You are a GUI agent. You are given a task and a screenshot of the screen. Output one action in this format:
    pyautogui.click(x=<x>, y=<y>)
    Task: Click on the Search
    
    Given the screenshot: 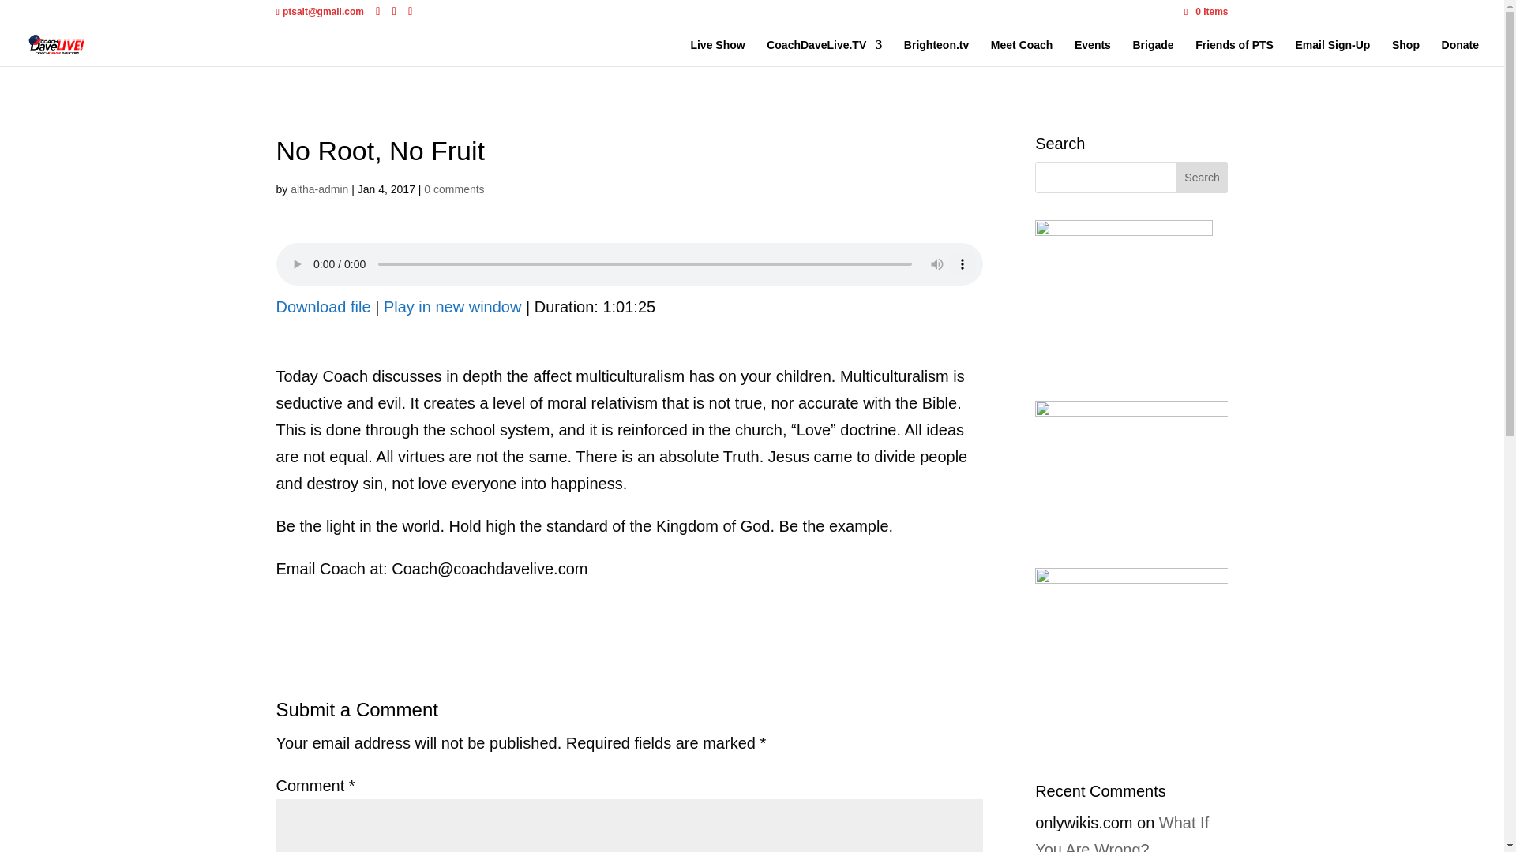 What is the action you would take?
    pyautogui.click(x=1202, y=177)
    